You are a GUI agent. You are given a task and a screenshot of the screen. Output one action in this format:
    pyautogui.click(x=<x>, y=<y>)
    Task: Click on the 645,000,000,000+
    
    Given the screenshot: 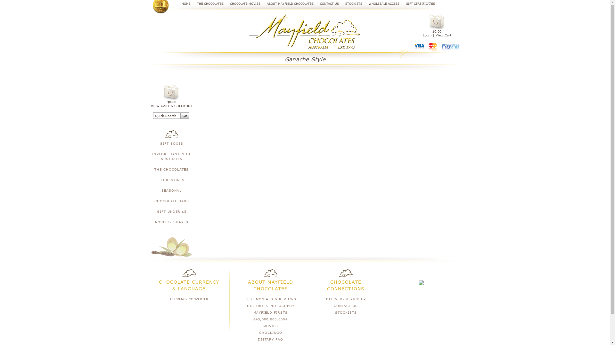 What is the action you would take?
    pyautogui.click(x=271, y=319)
    